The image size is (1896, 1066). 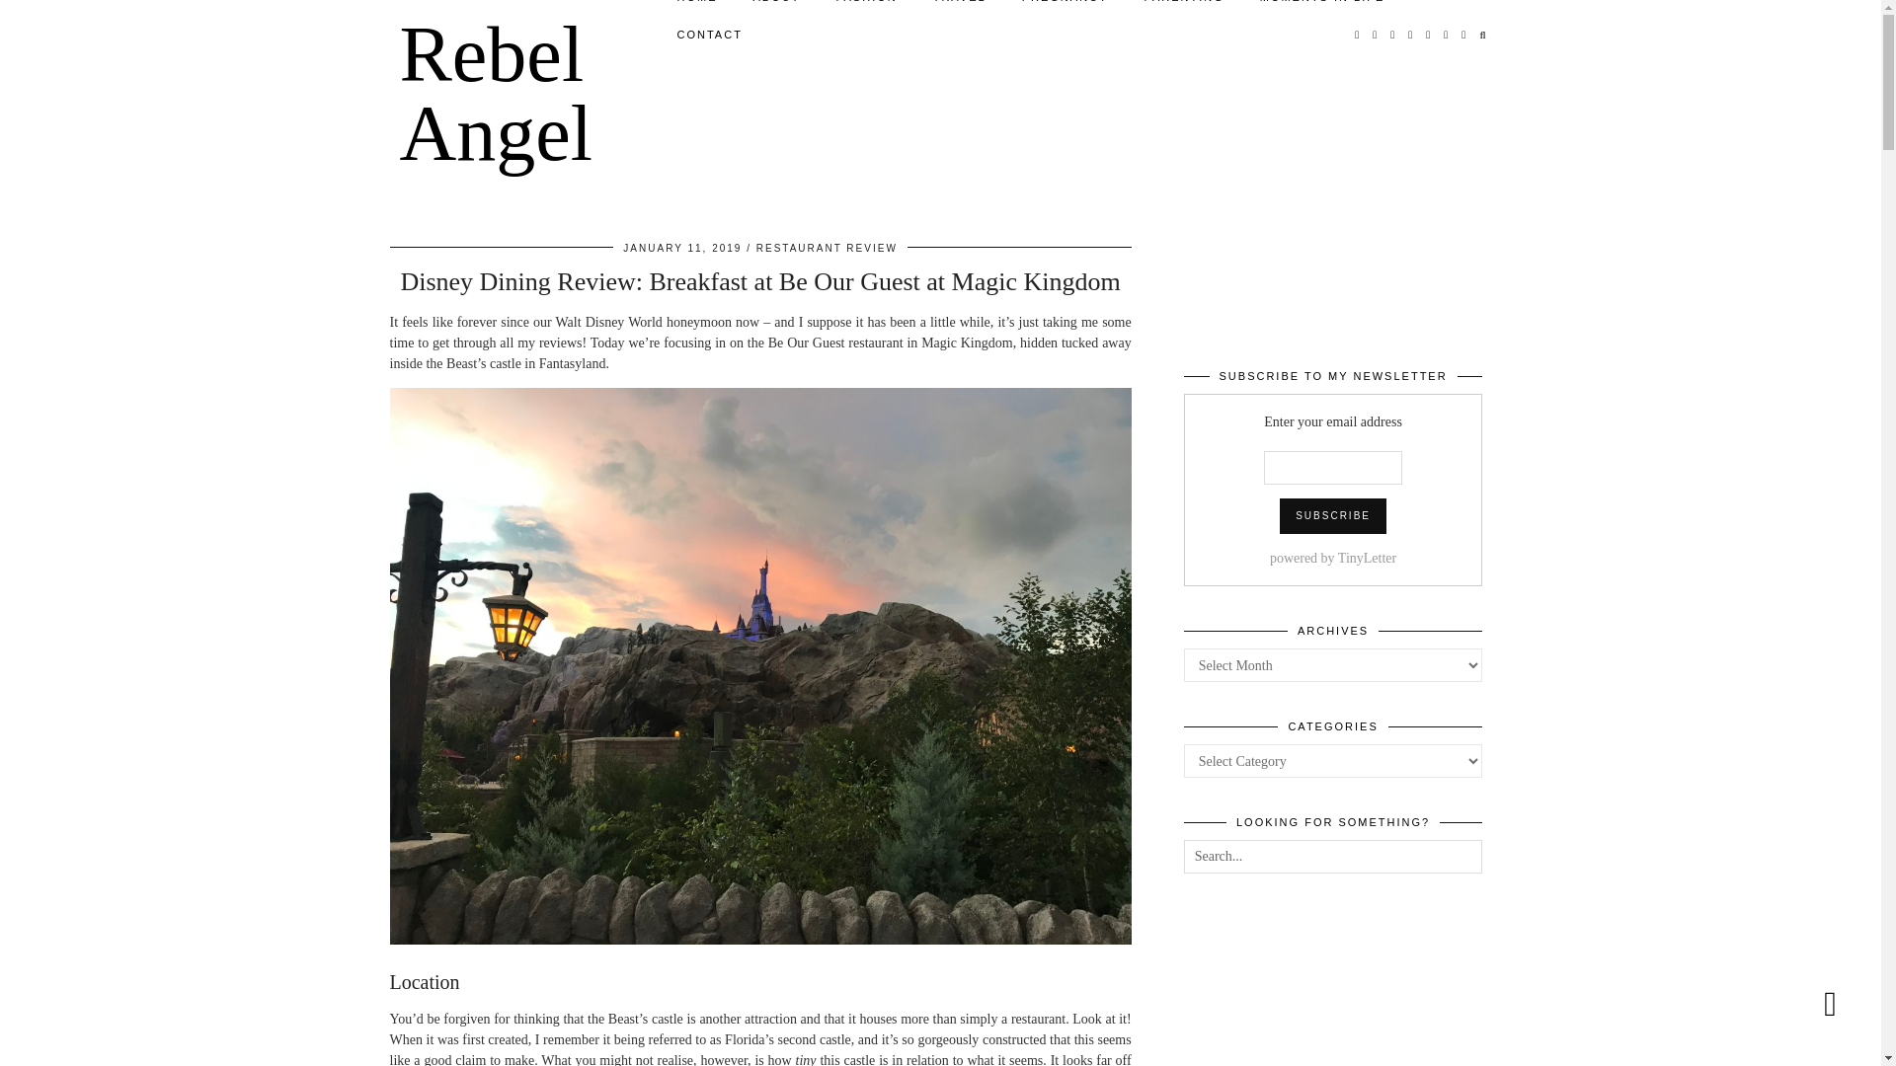 I want to click on CONTACT, so click(x=709, y=35).